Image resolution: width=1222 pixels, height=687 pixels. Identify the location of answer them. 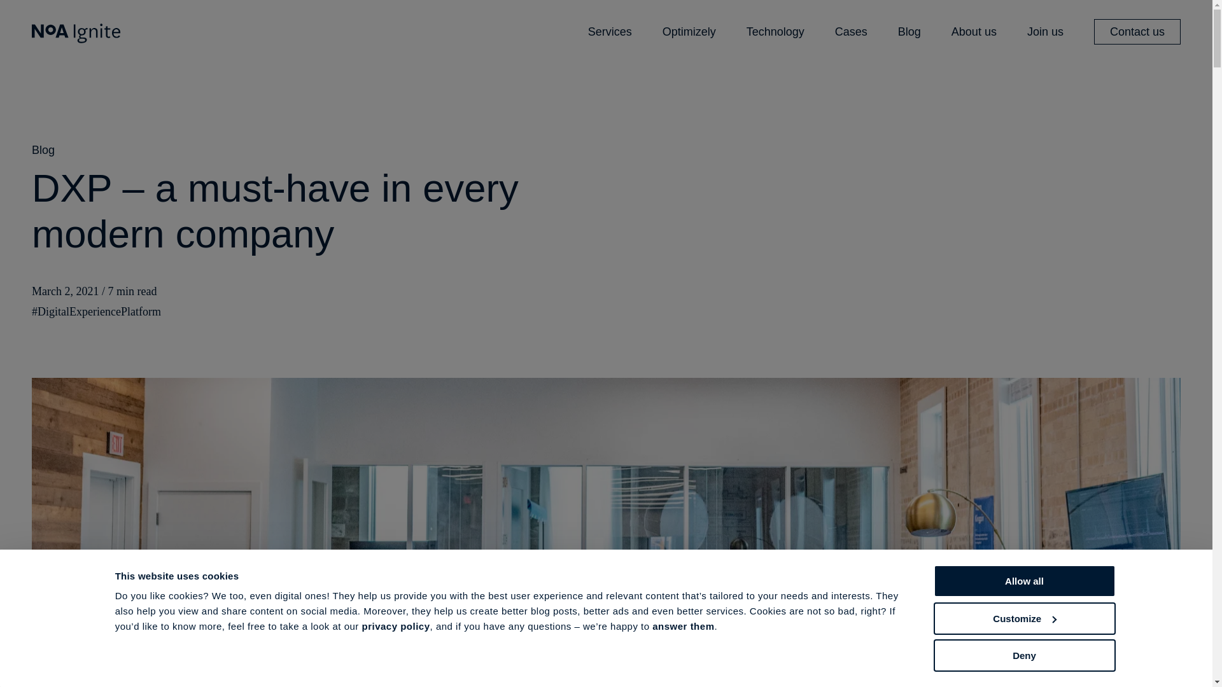
(683, 626).